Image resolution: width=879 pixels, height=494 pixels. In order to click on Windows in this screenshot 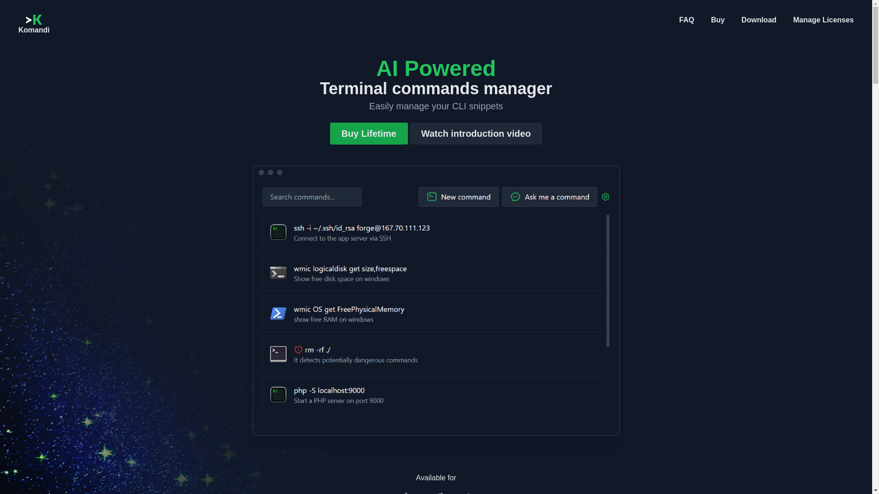, I will do `click(436, 493)`.